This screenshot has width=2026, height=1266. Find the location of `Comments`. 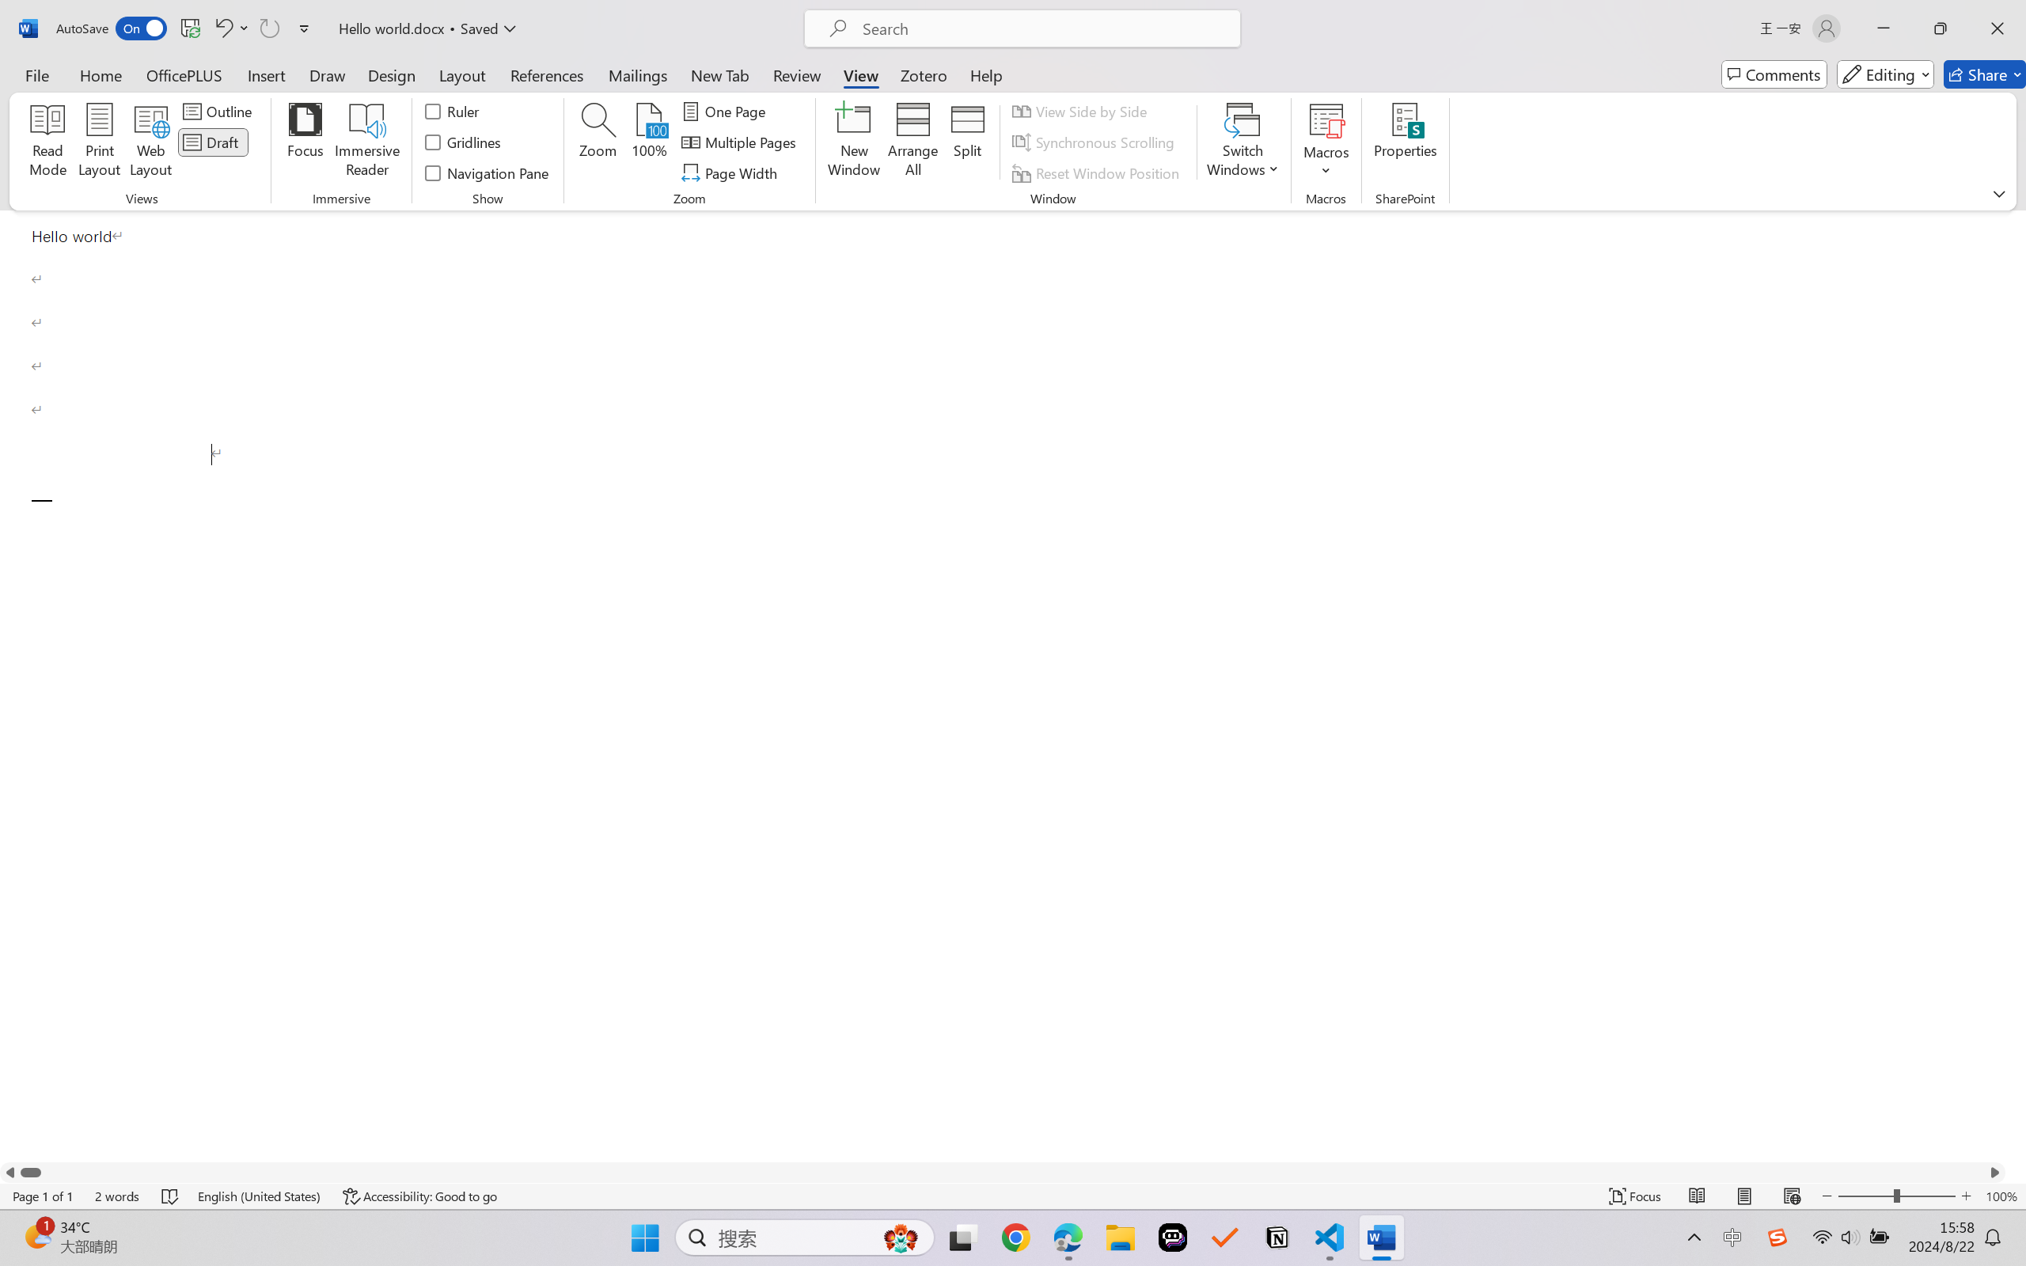

Comments is located at coordinates (1774, 74).